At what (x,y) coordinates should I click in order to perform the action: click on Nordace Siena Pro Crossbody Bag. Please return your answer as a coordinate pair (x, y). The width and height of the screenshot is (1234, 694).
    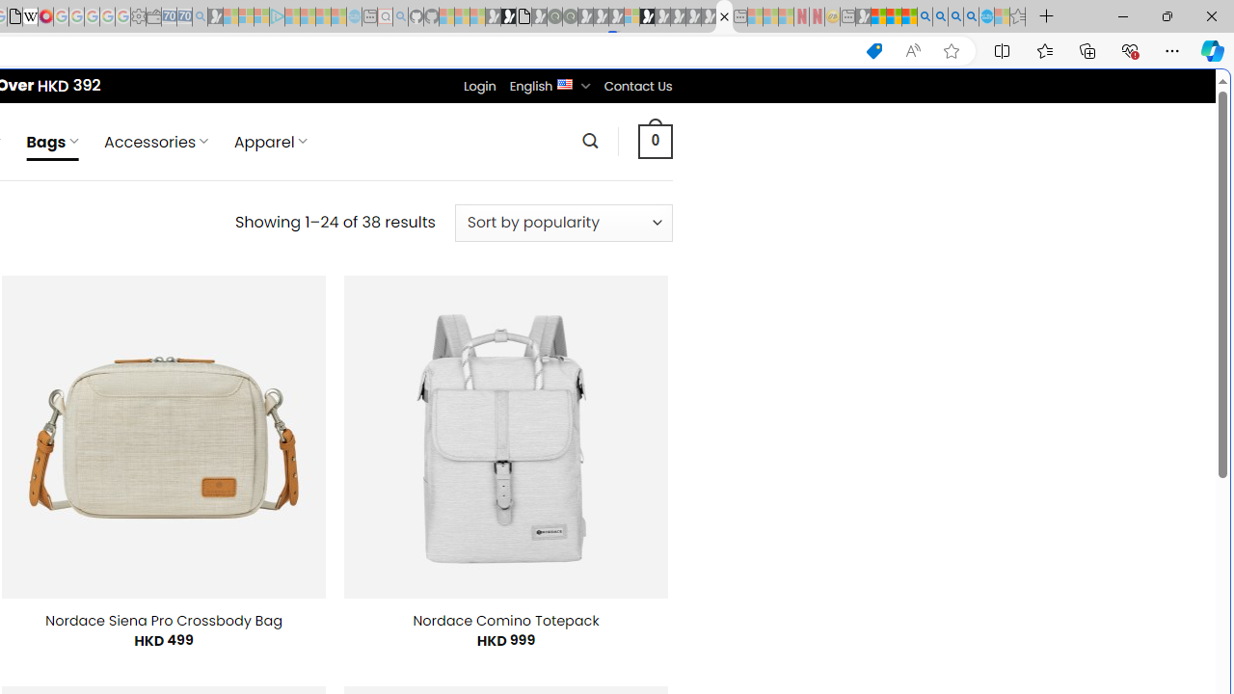
    Looking at the image, I should click on (164, 621).